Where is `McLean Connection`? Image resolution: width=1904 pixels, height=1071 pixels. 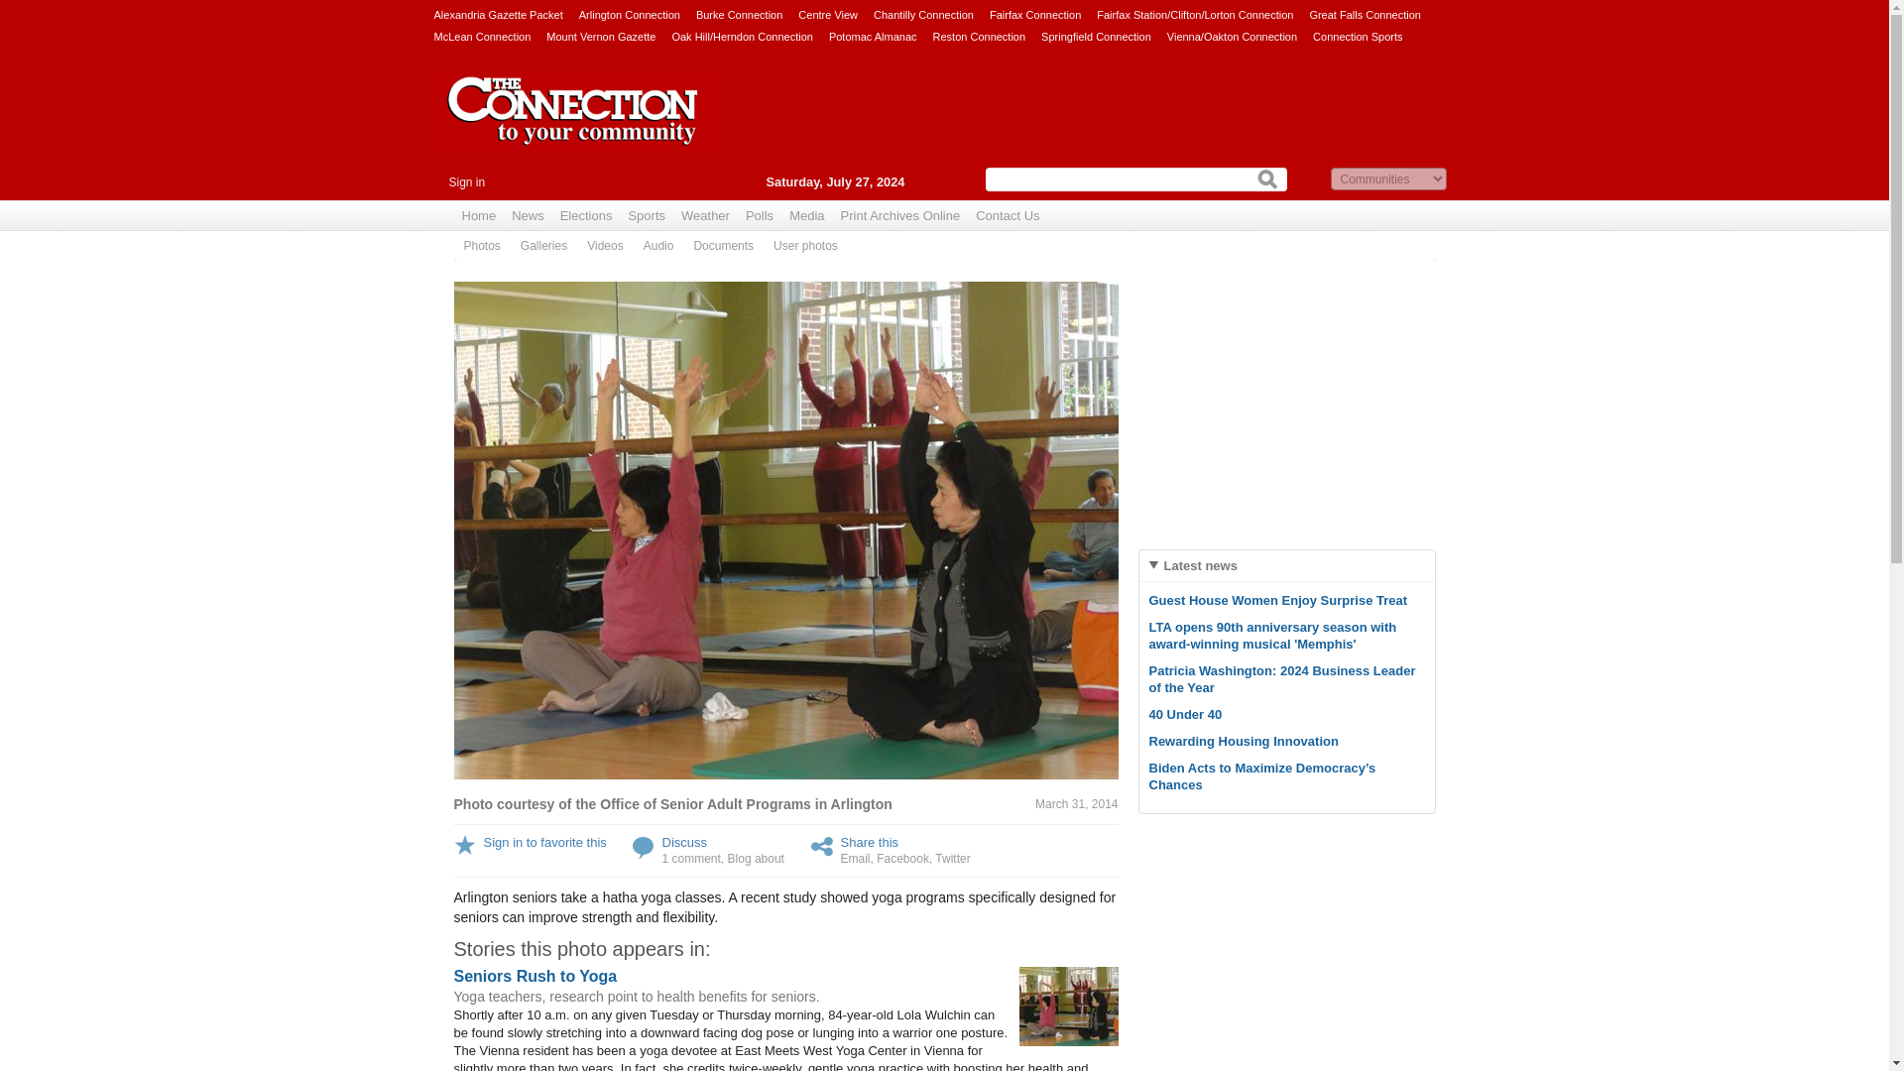 McLean Connection is located at coordinates (482, 36).